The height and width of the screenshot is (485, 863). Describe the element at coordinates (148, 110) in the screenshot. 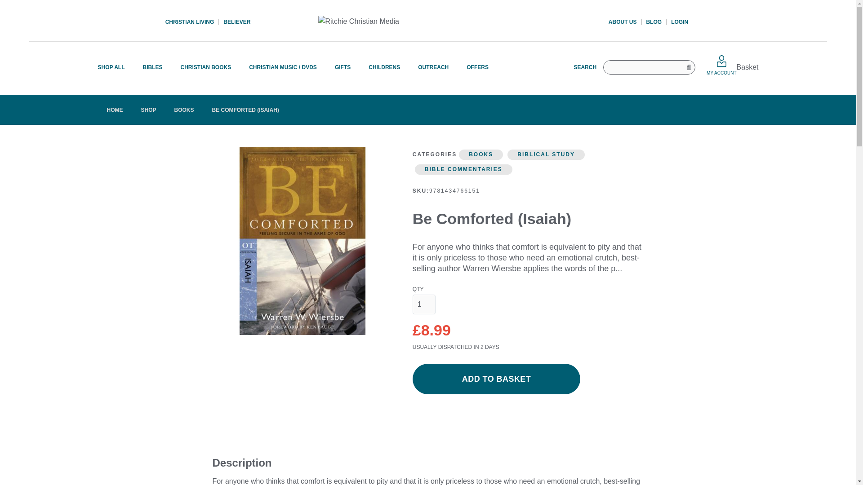

I see `SHOP` at that location.